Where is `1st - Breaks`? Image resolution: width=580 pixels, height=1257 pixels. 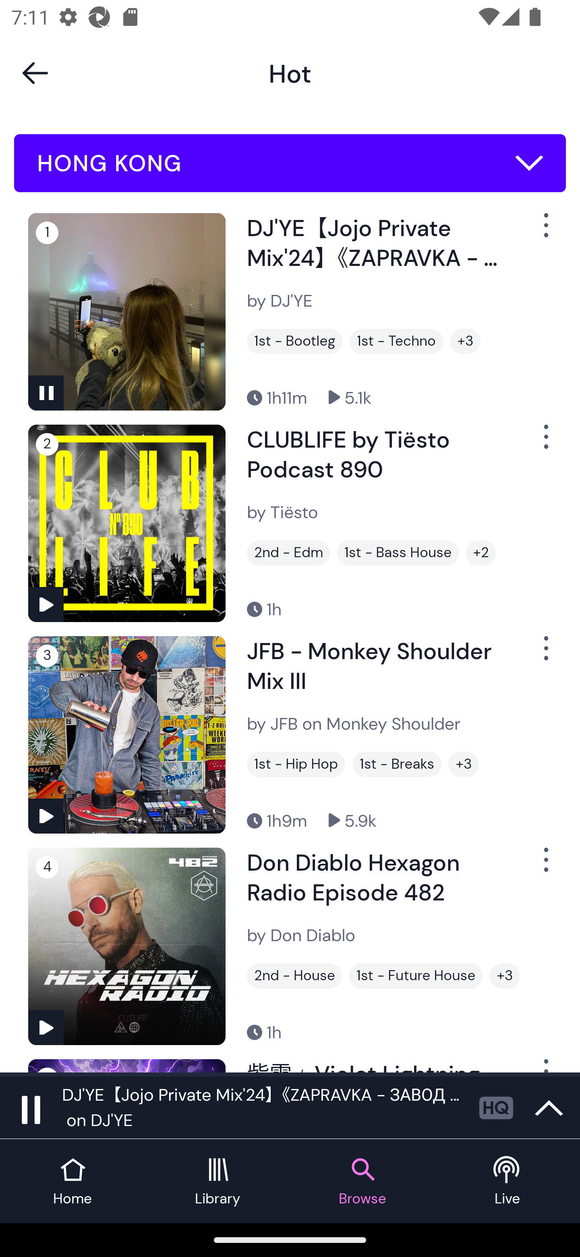 1st - Breaks is located at coordinates (397, 764).